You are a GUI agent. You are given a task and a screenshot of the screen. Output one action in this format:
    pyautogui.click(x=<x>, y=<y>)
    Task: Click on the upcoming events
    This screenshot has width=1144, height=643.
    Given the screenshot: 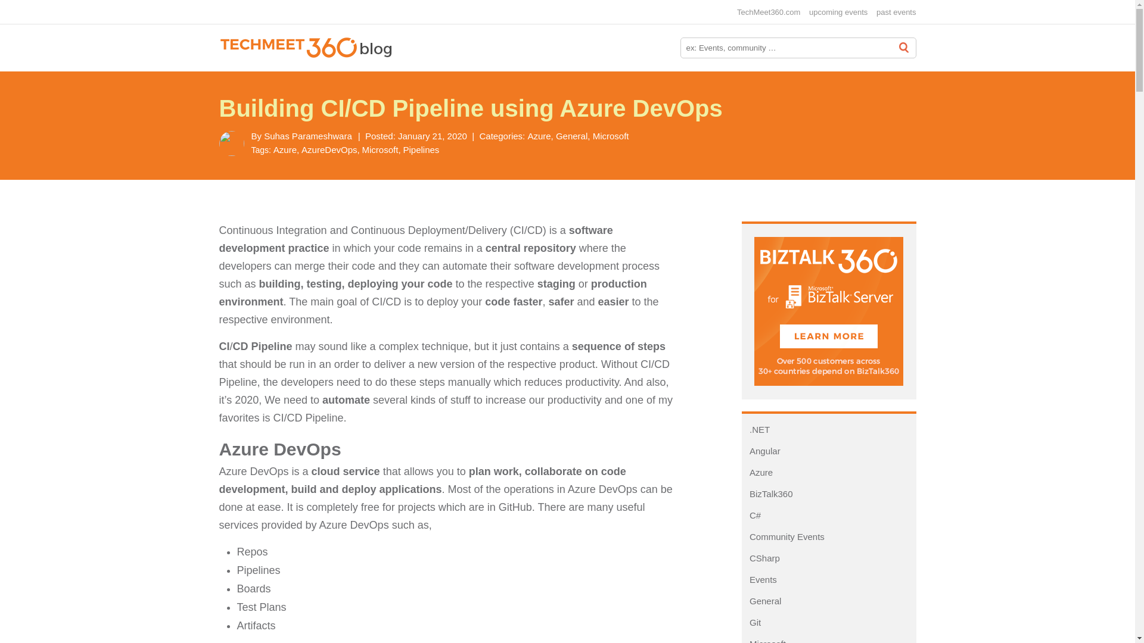 What is the action you would take?
    pyautogui.click(x=838, y=12)
    